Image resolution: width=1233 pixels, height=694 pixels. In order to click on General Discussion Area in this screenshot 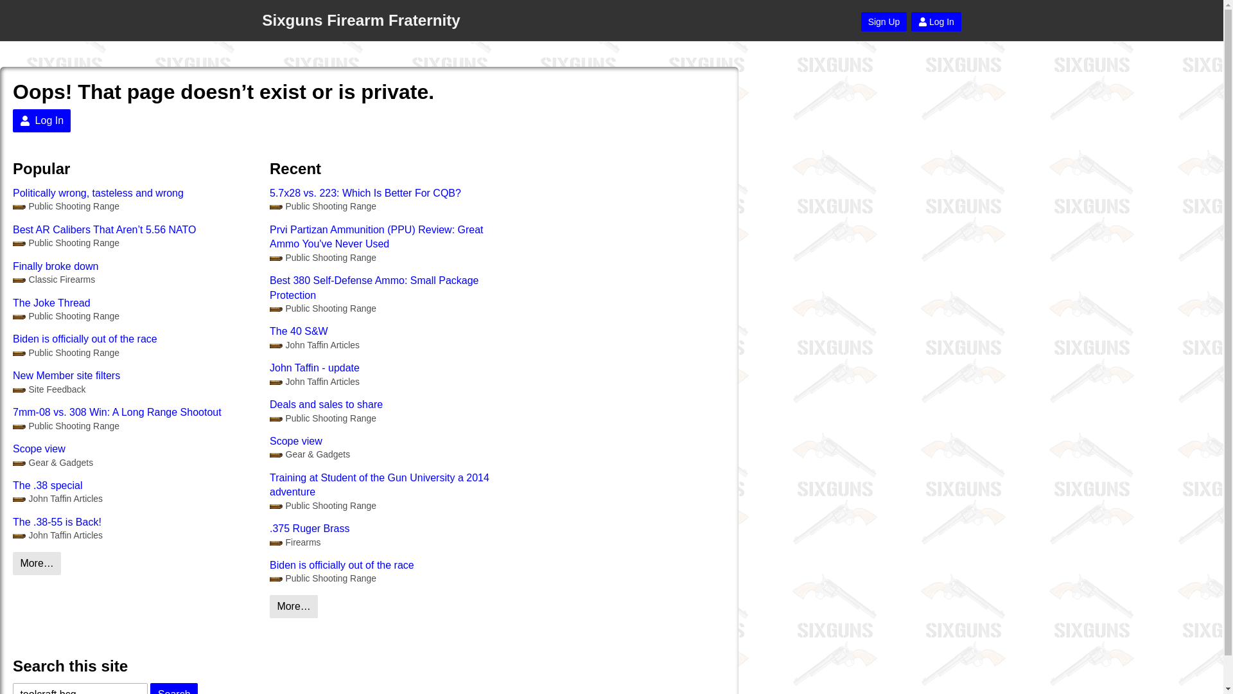, I will do `click(322, 206)`.